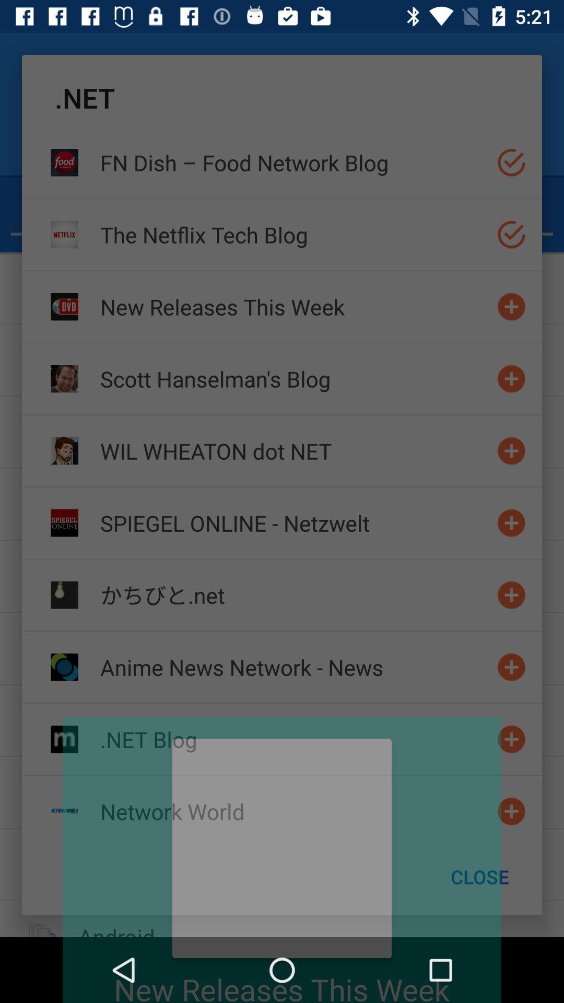 The width and height of the screenshot is (564, 1003). Describe the element at coordinates (294, 450) in the screenshot. I see `click item below the scott hanselman s` at that location.